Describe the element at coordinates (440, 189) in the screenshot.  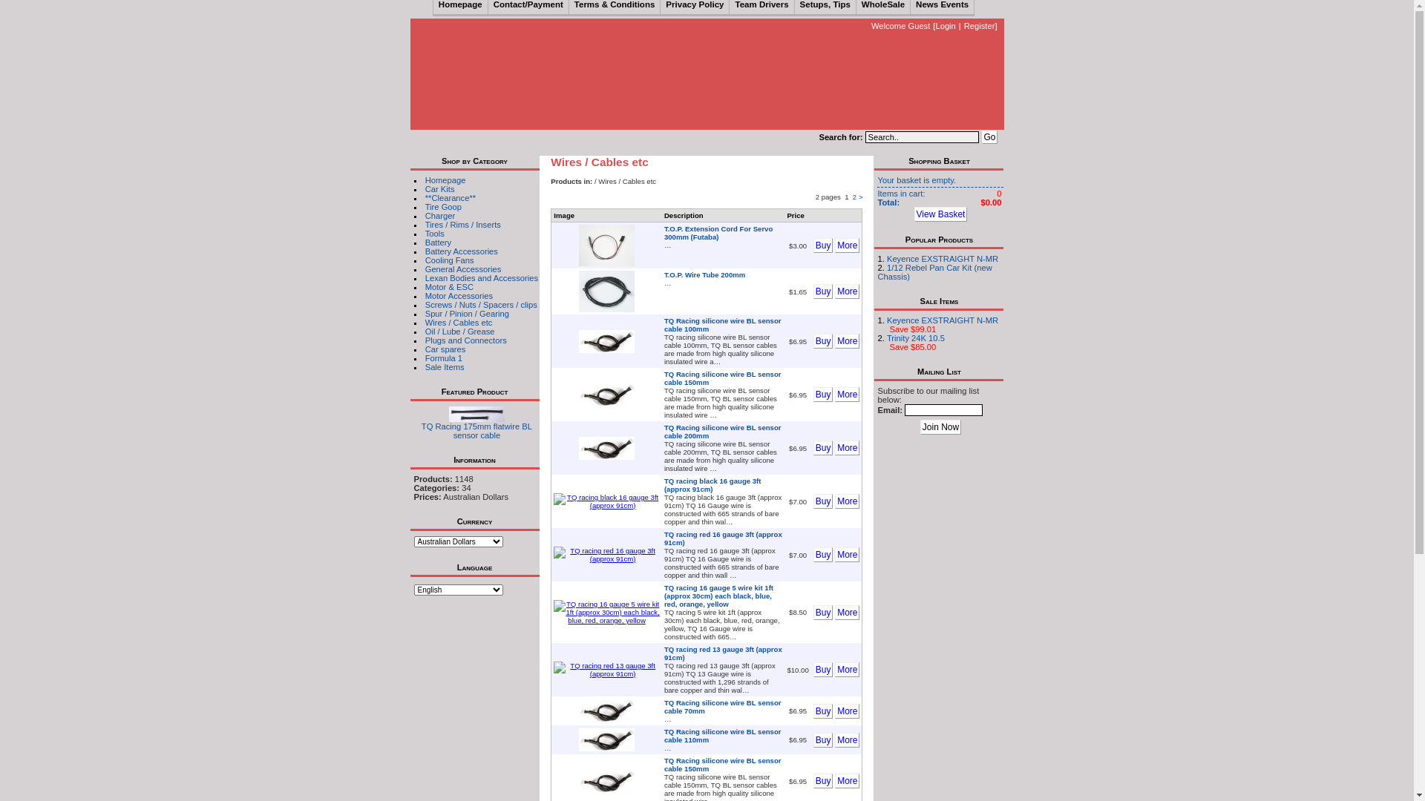
I see `Car Kits` at that location.